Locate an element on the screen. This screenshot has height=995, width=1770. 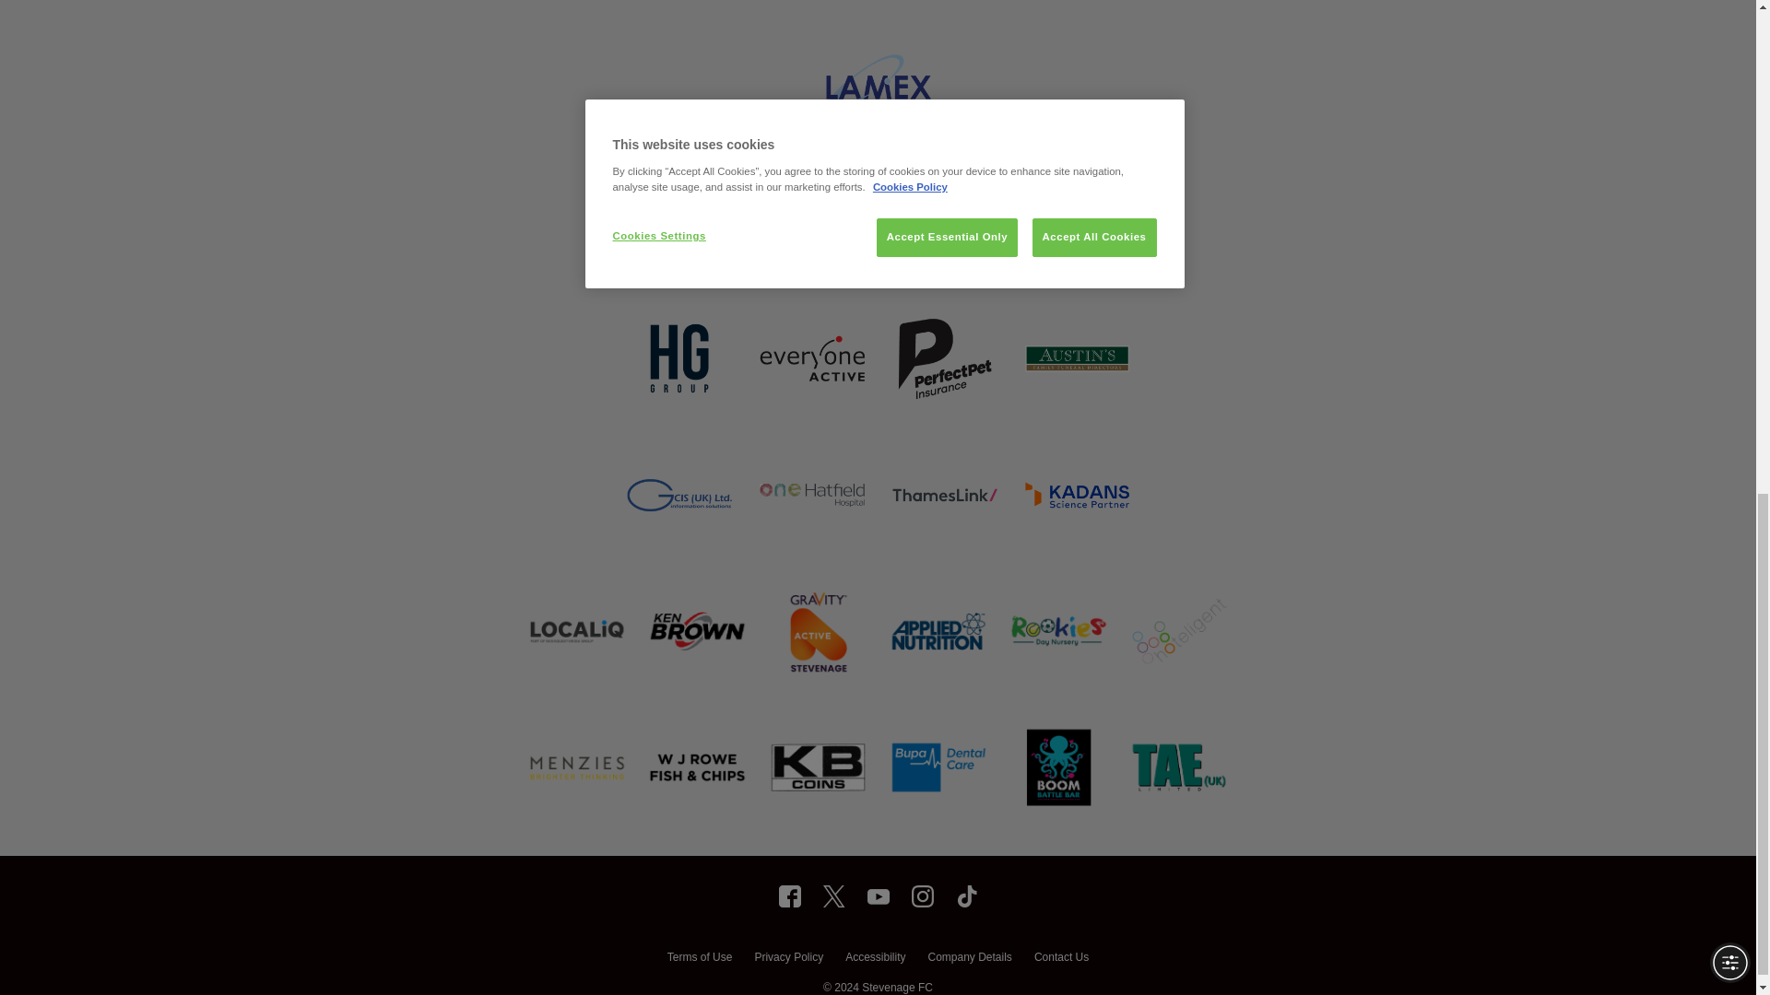
Accessibility is located at coordinates (875, 958).